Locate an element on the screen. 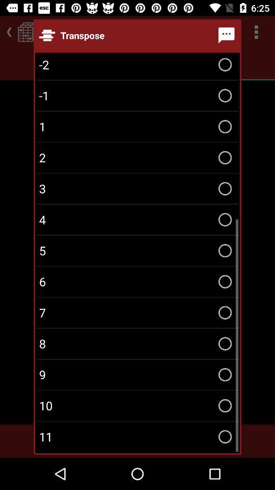  press the item below 6 item is located at coordinates (137, 312).